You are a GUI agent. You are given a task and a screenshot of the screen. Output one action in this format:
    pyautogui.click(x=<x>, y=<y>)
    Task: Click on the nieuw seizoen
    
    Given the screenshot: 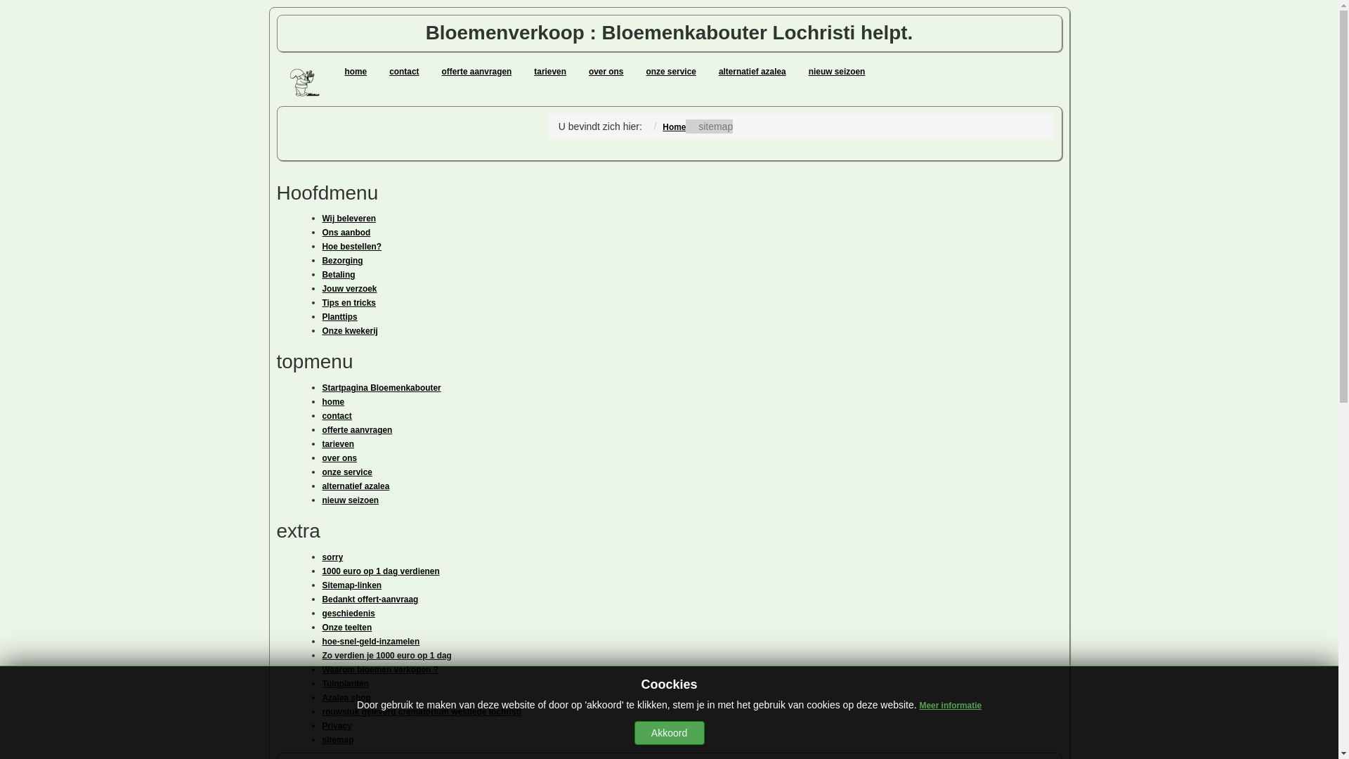 What is the action you would take?
    pyautogui.click(x=350, y=500)
    